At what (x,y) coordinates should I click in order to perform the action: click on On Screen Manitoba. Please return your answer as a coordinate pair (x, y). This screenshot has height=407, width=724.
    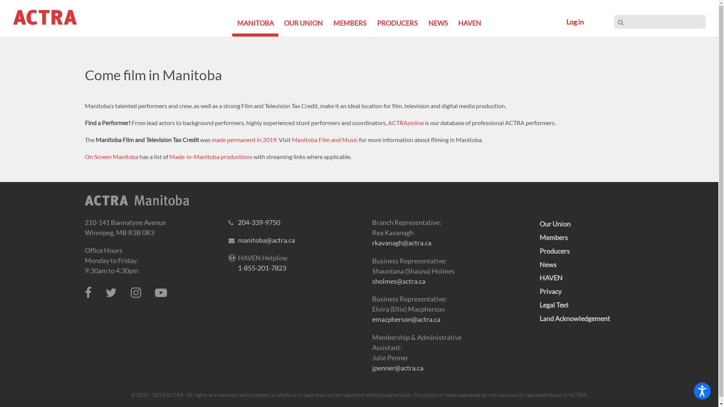
    Looking at the image, I should click on (111, 157).